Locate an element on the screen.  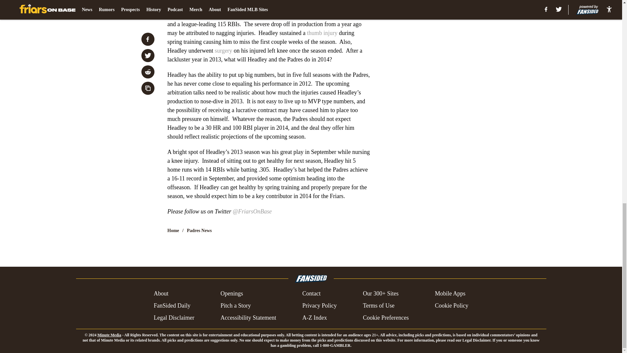
thumb injury is located at coordinates (322, 33).